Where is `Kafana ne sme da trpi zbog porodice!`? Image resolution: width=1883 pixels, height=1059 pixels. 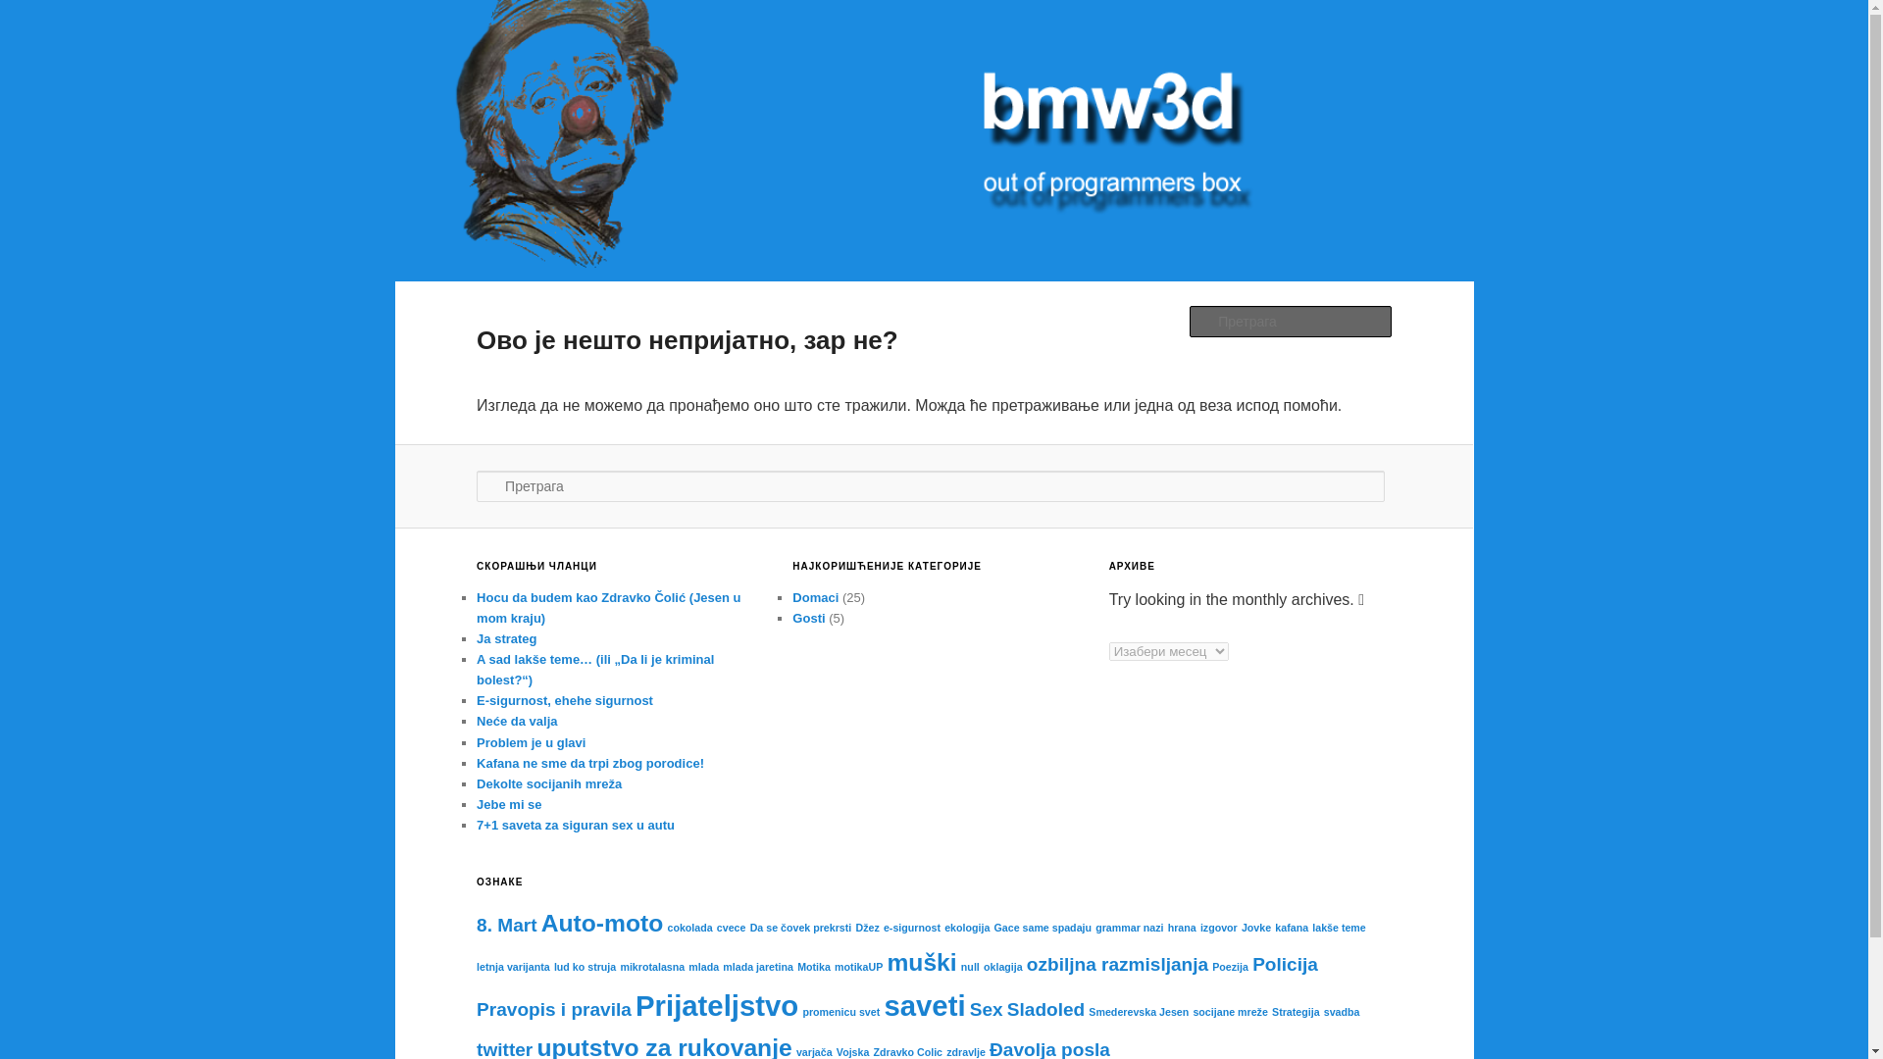
Kafana ne sme da trpi zbog porodice! is located at coordinates (590, 763).